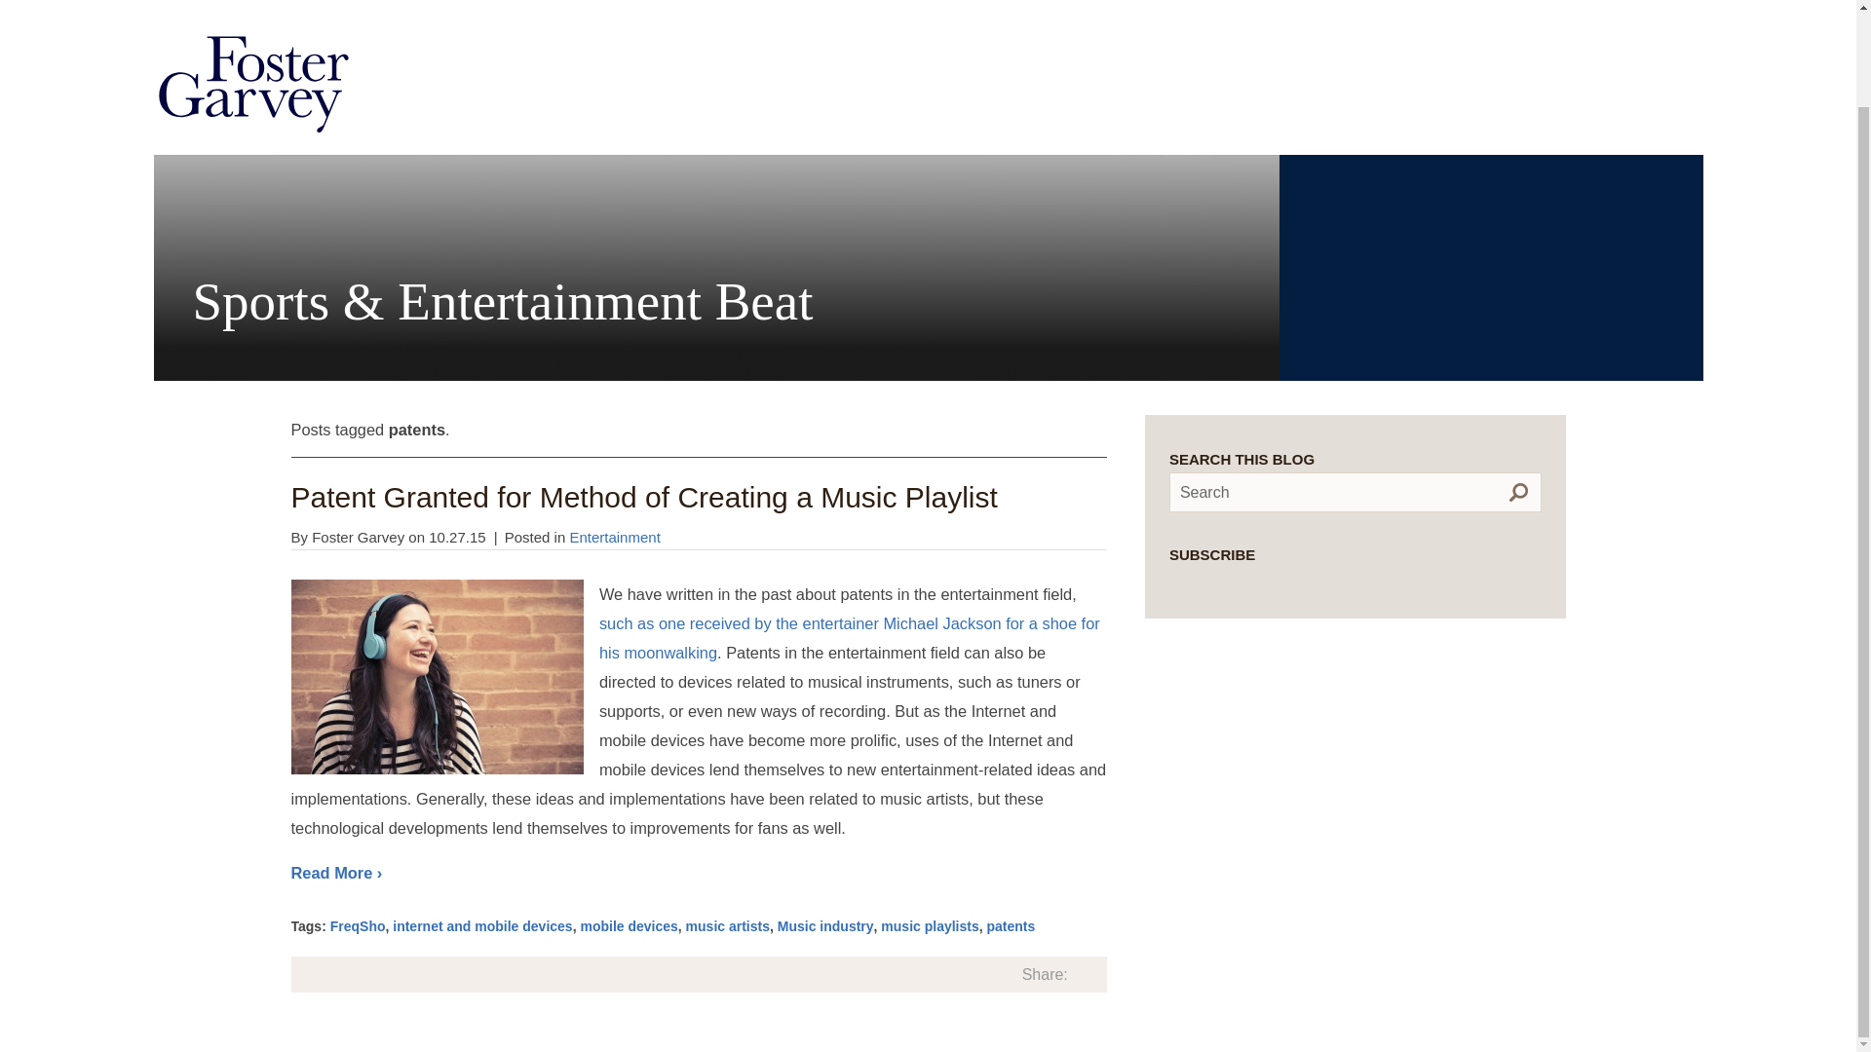  Describe the element at coordinates (1012, 925) in the screenshot. I see `patents` at that location.